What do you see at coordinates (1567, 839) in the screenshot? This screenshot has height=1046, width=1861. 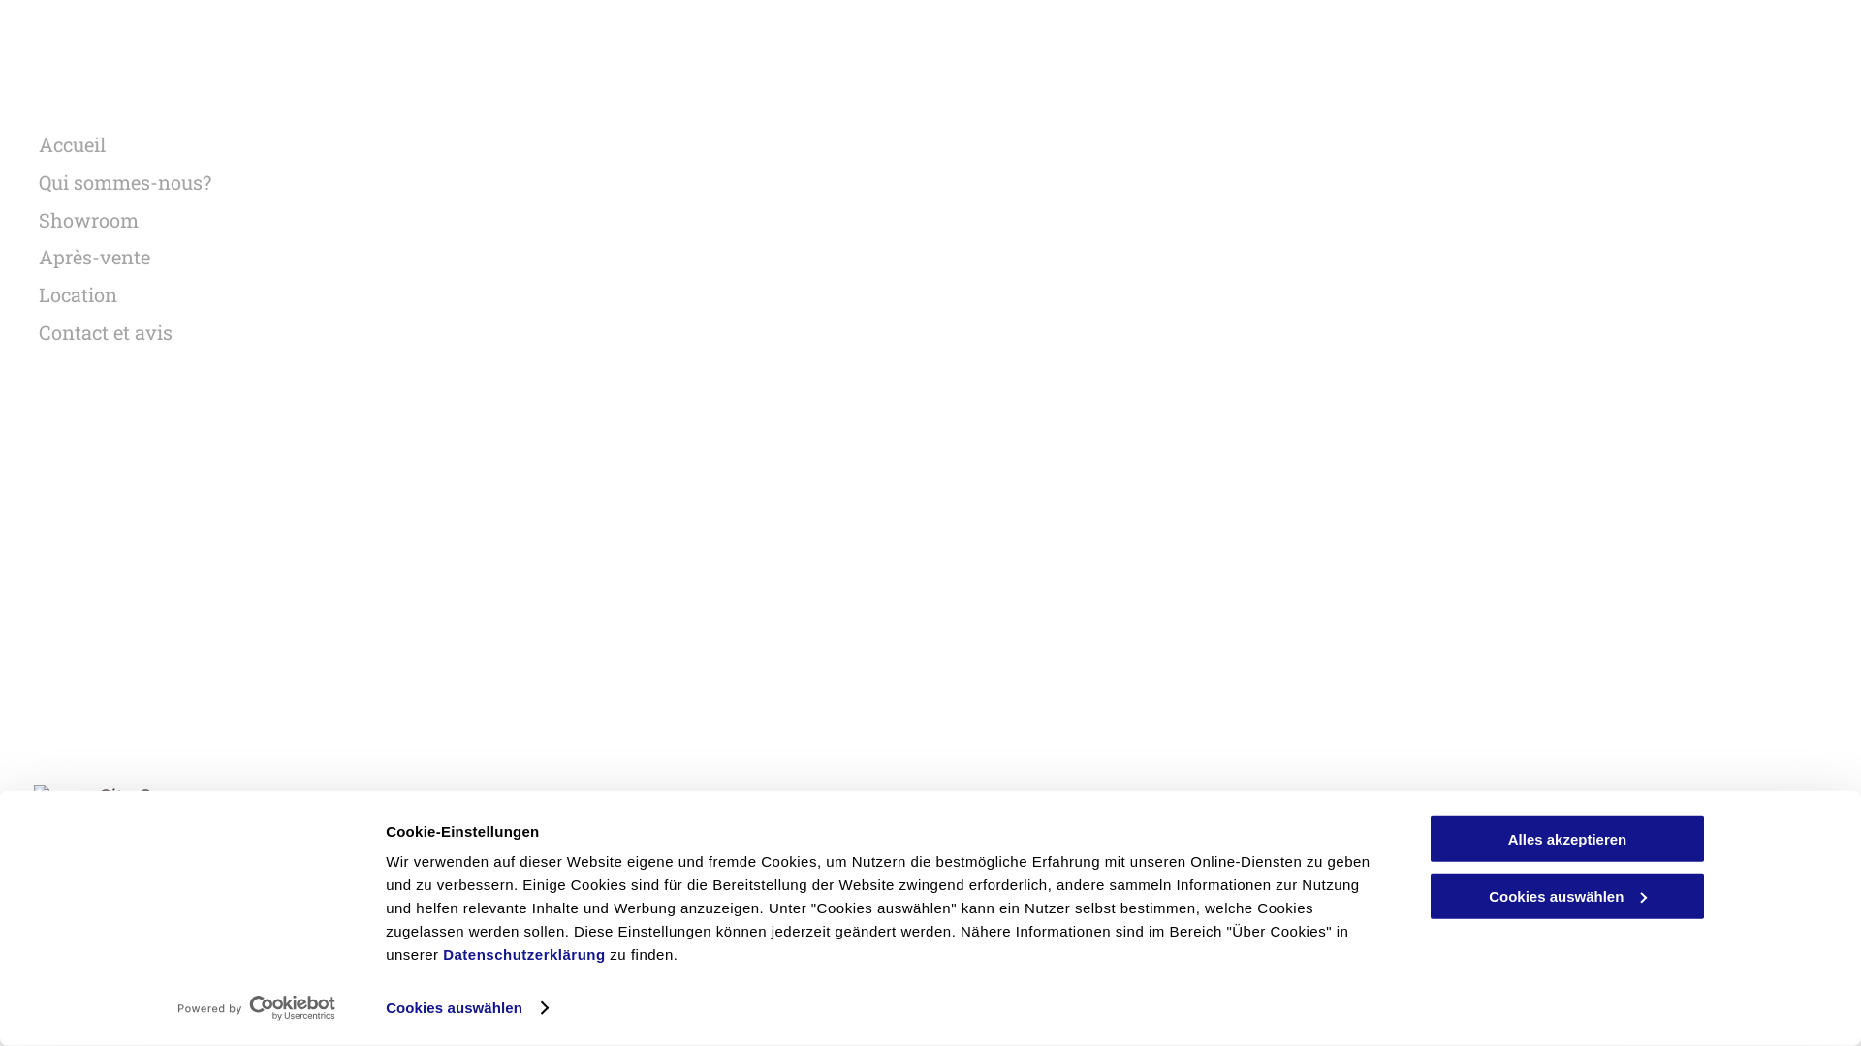 I see `Alles akzeptieren` at bounding box center [1567, 839].